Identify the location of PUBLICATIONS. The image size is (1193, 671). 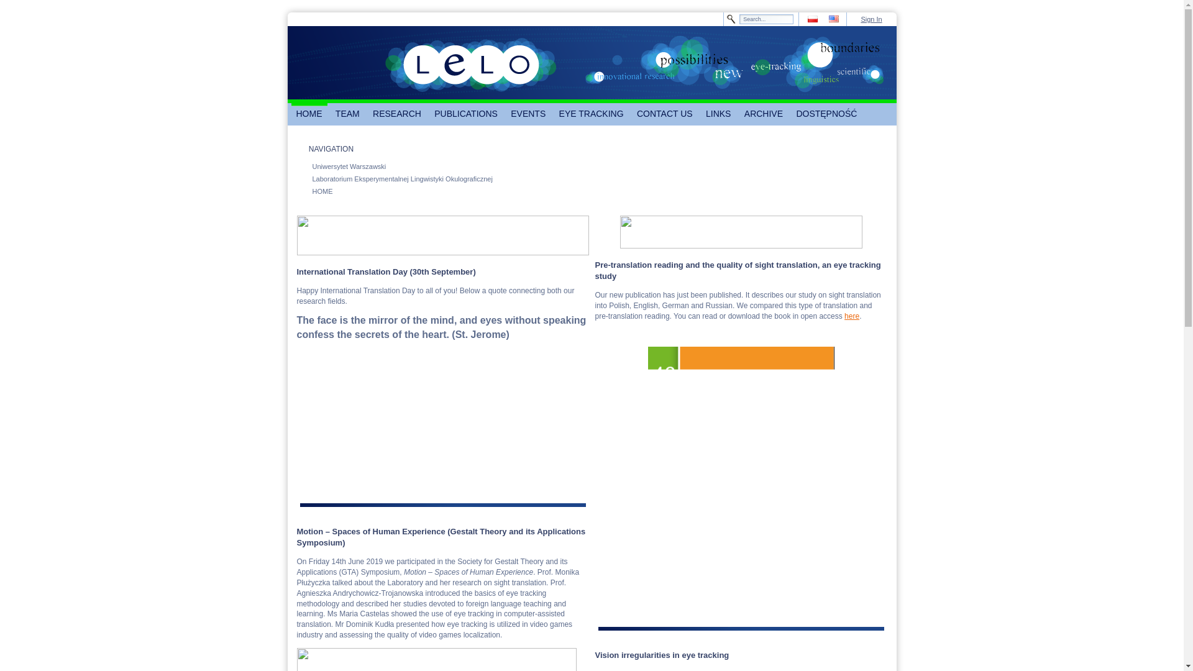
(466, 114).